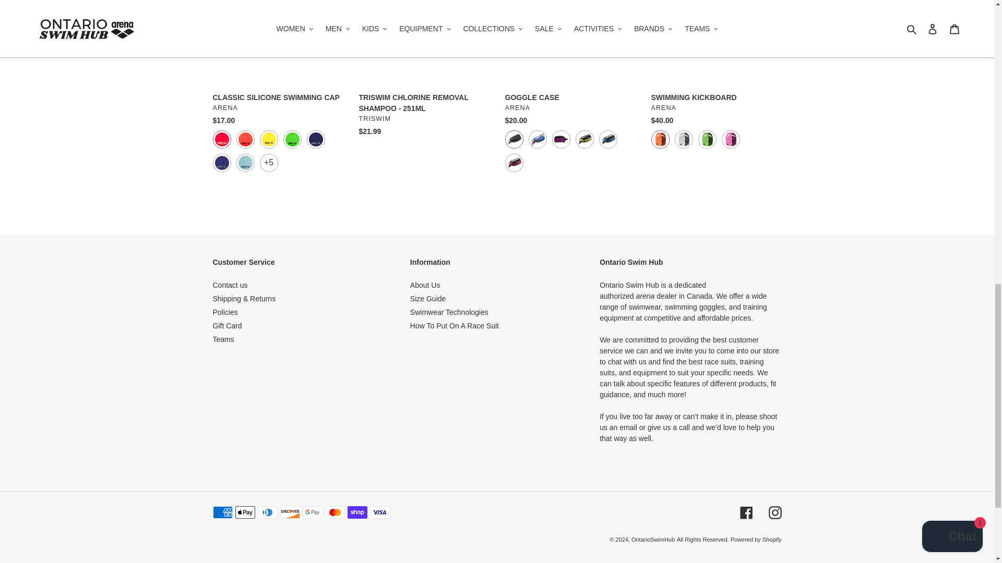 The image size is (1002, 563). I want to click on American Express, so click(222, 512).